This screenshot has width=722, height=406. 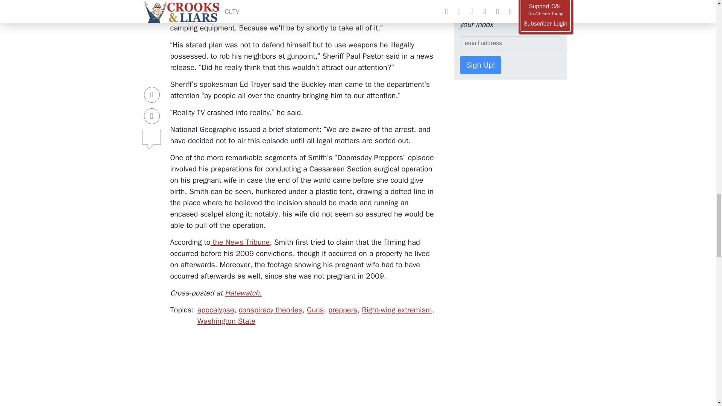 I want to click on apocalypse, so click(x=215, y=310).